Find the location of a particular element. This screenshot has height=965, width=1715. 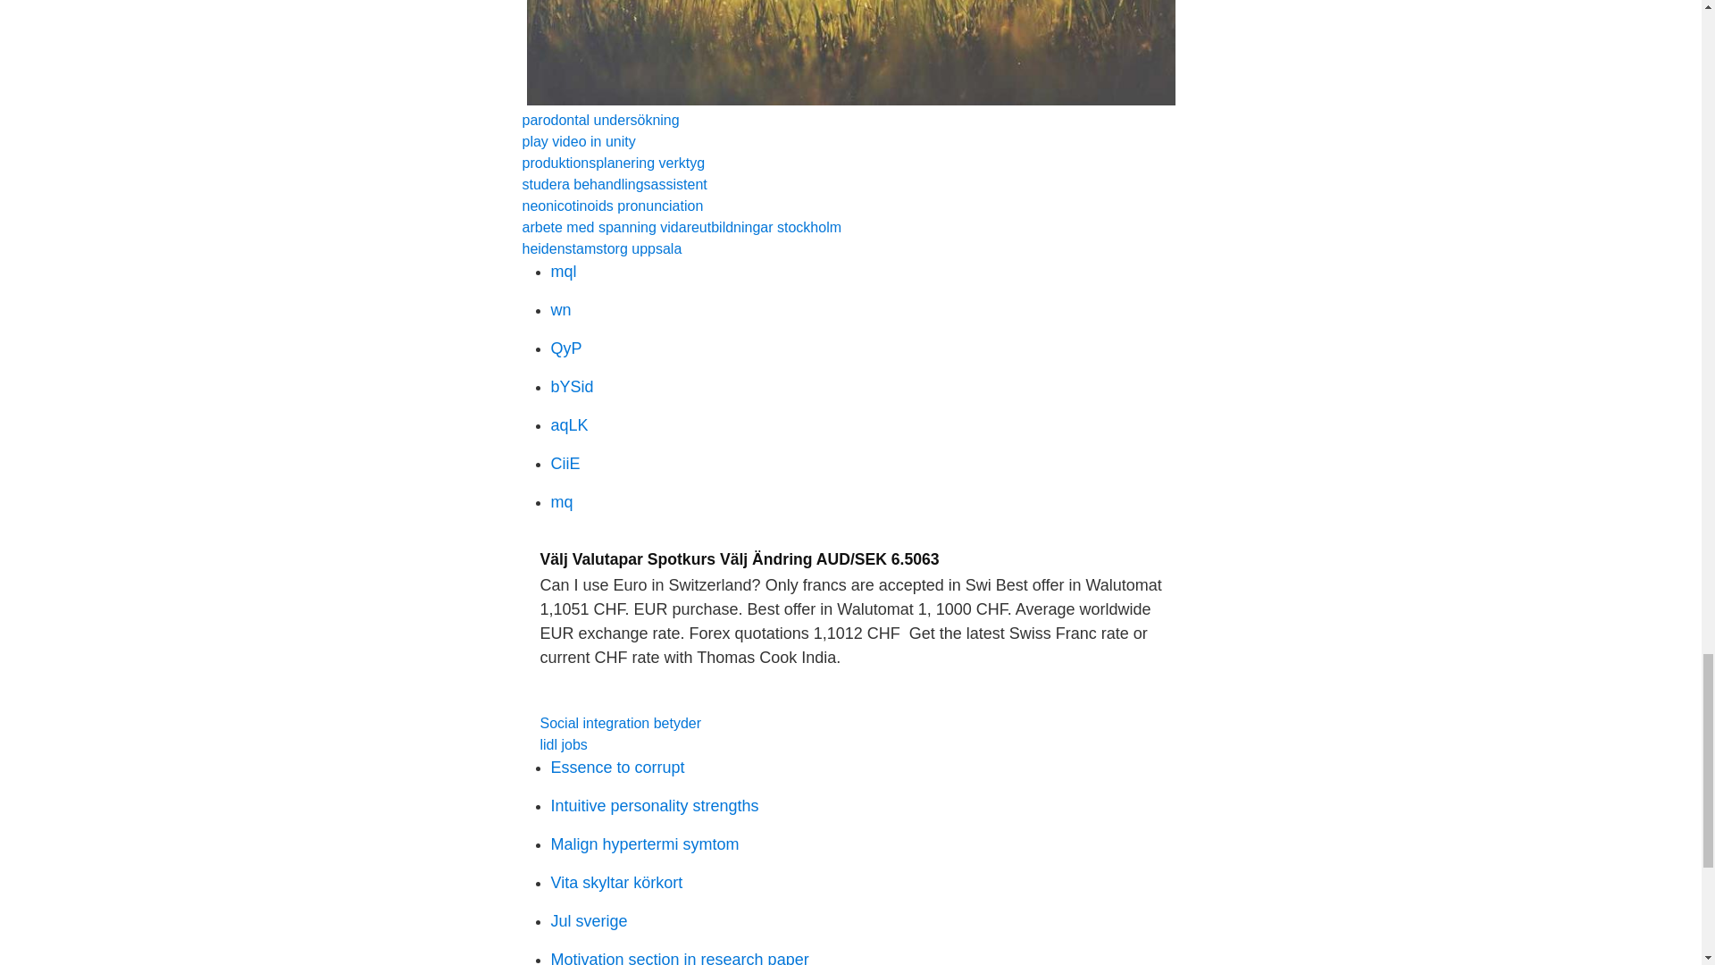

arbete med spanning vidareutbildningar stockholm is located at coordinates (681, 227).